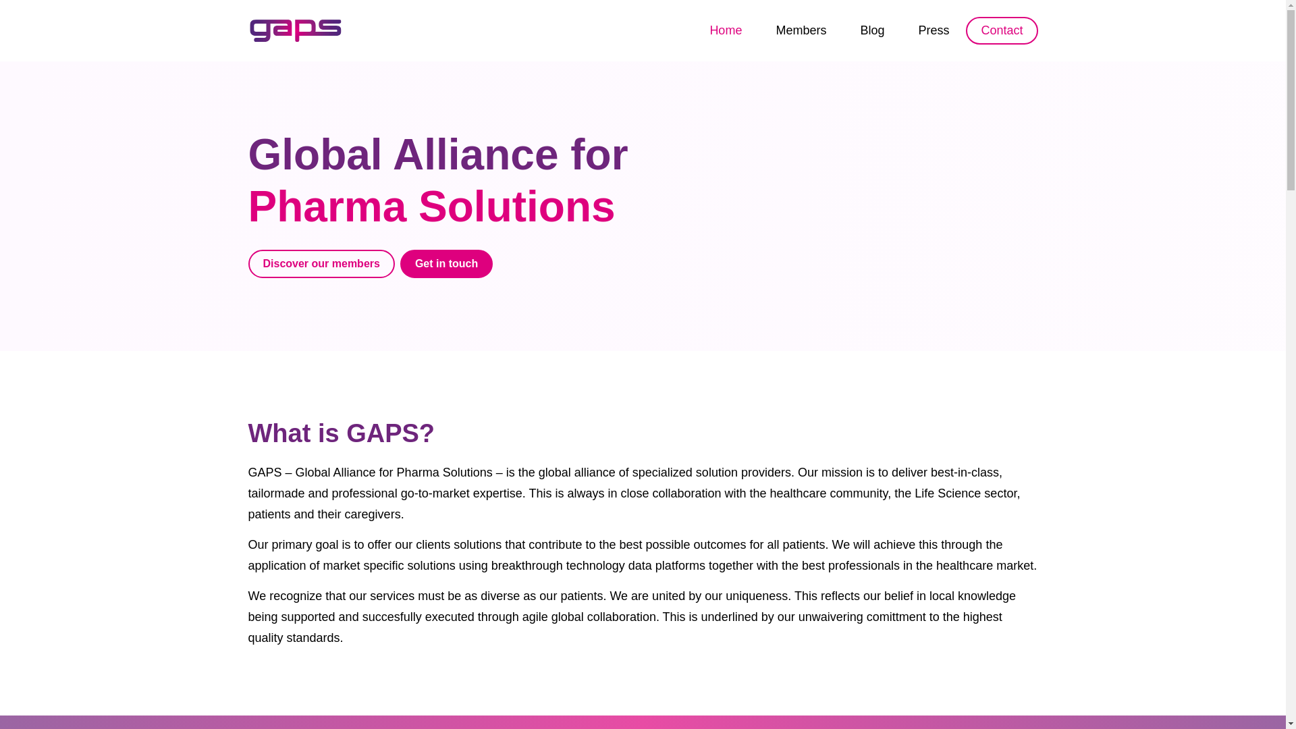 This screenshot has width=1296, height=729. What do you see at coordinates (1002, 30) in the screenshot?
I see `Contact` at bounding box center [1002, 30].